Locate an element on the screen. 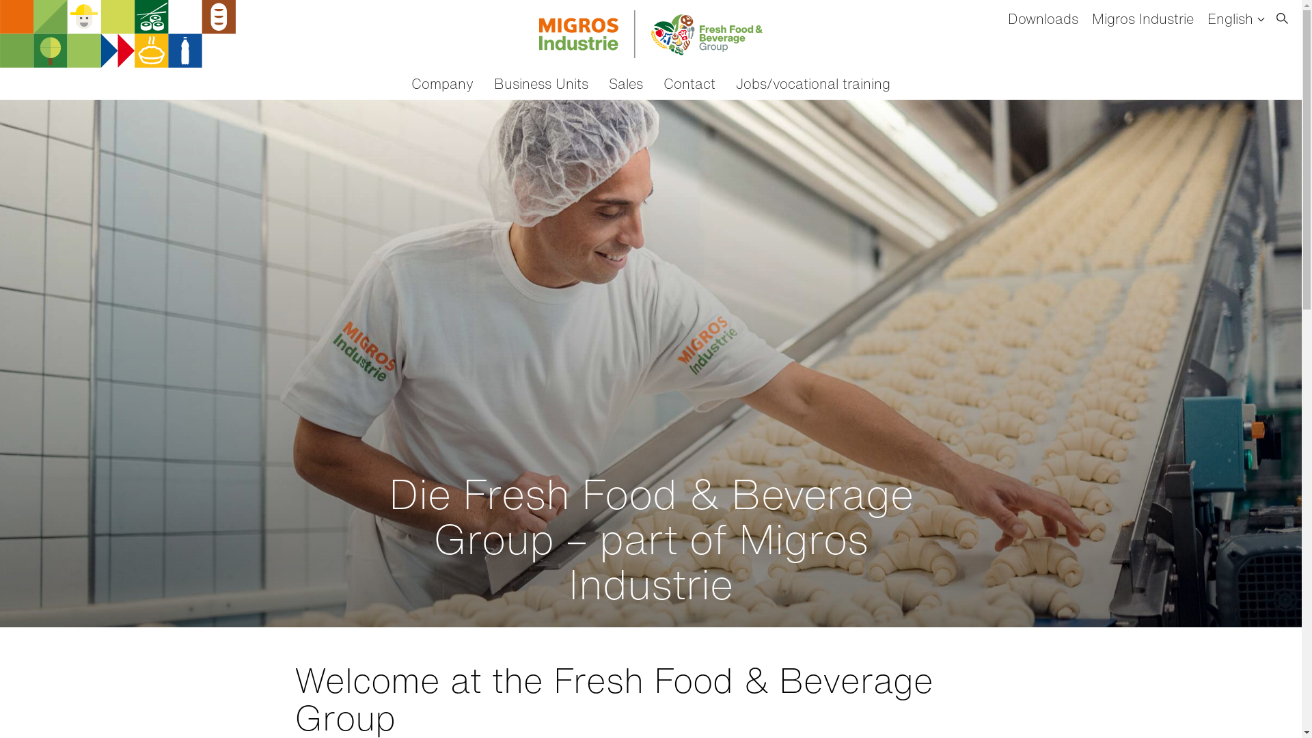  Contact is located at coordinates (689, 83).